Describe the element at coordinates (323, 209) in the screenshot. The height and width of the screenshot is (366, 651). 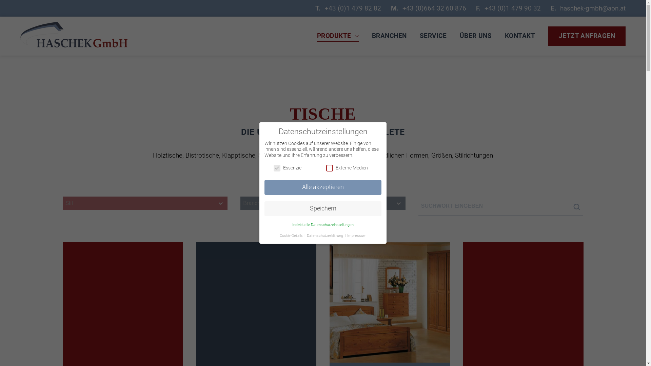
I see `Speichern` at that location.